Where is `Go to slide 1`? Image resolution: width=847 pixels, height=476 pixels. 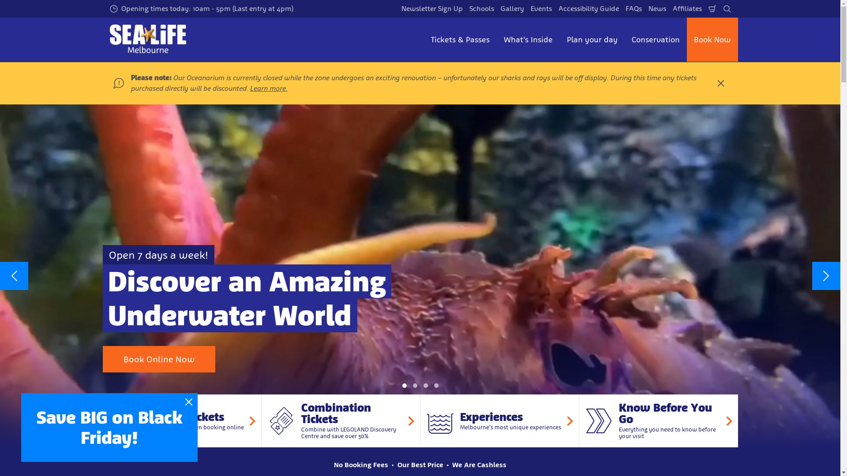
Go to slide 1 is located at coordinates (404, 386).